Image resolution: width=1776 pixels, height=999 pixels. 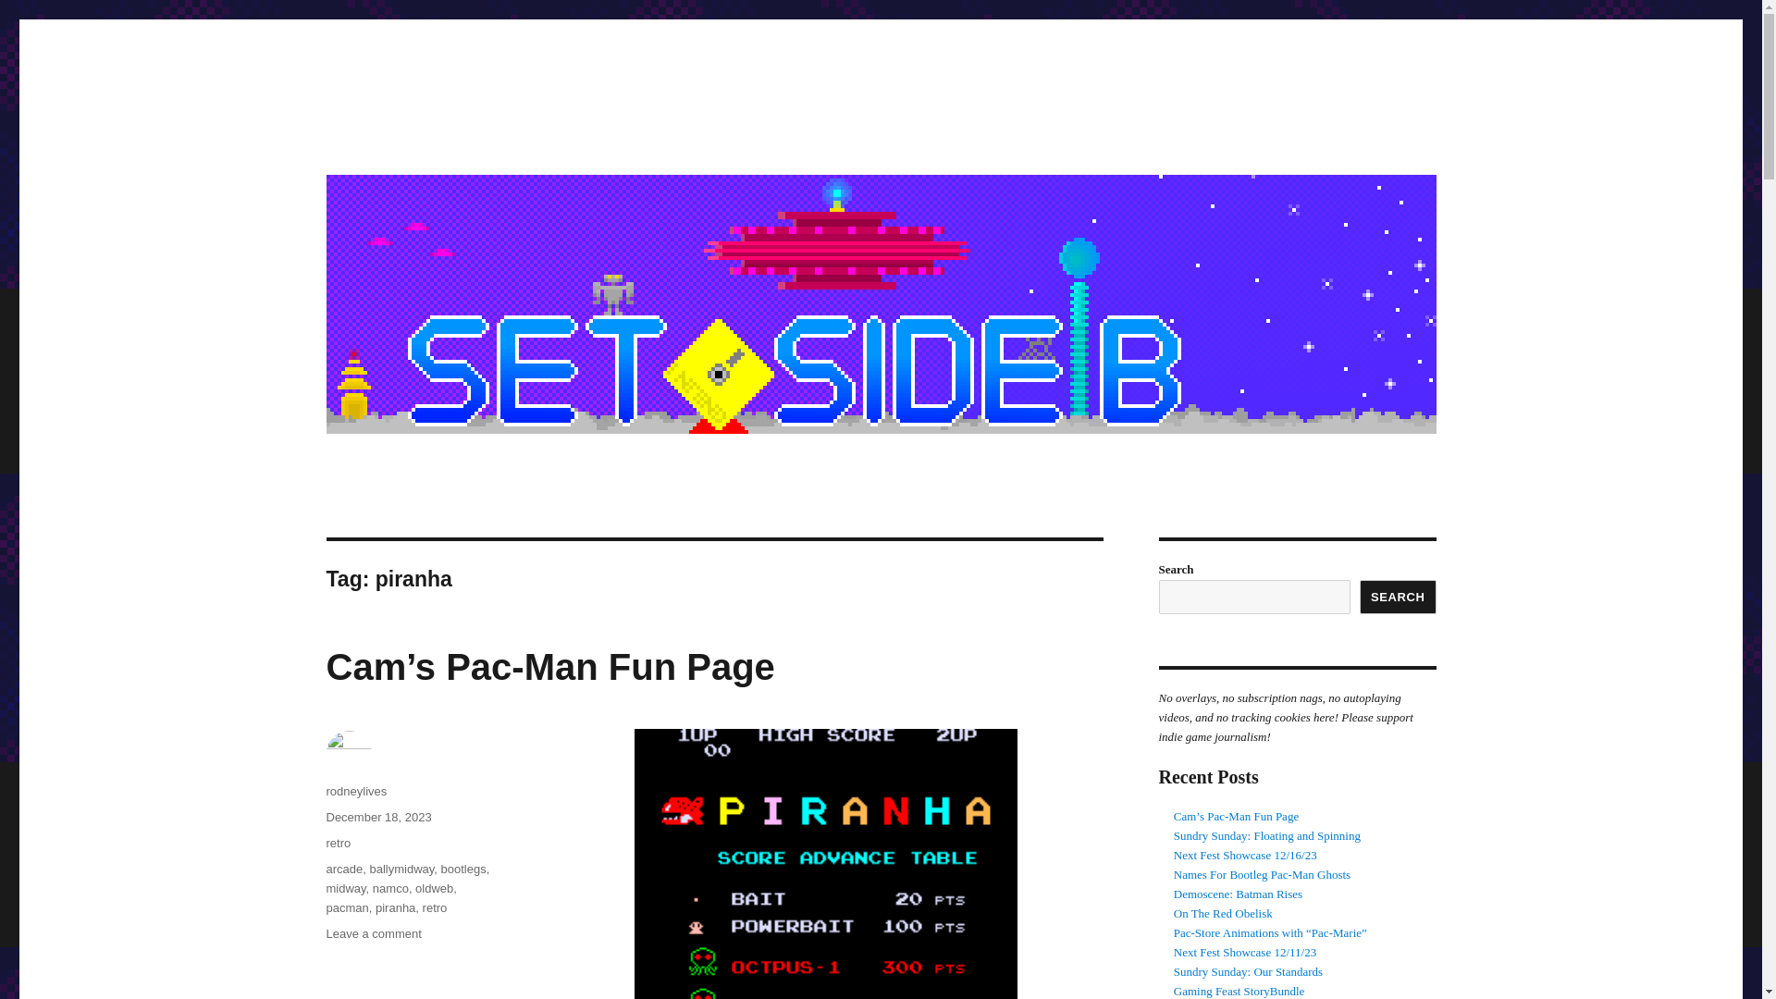 What do you see at coordinates (343, 869) in the screenshot?
I see `arcade` at bounding box center [343, 869].